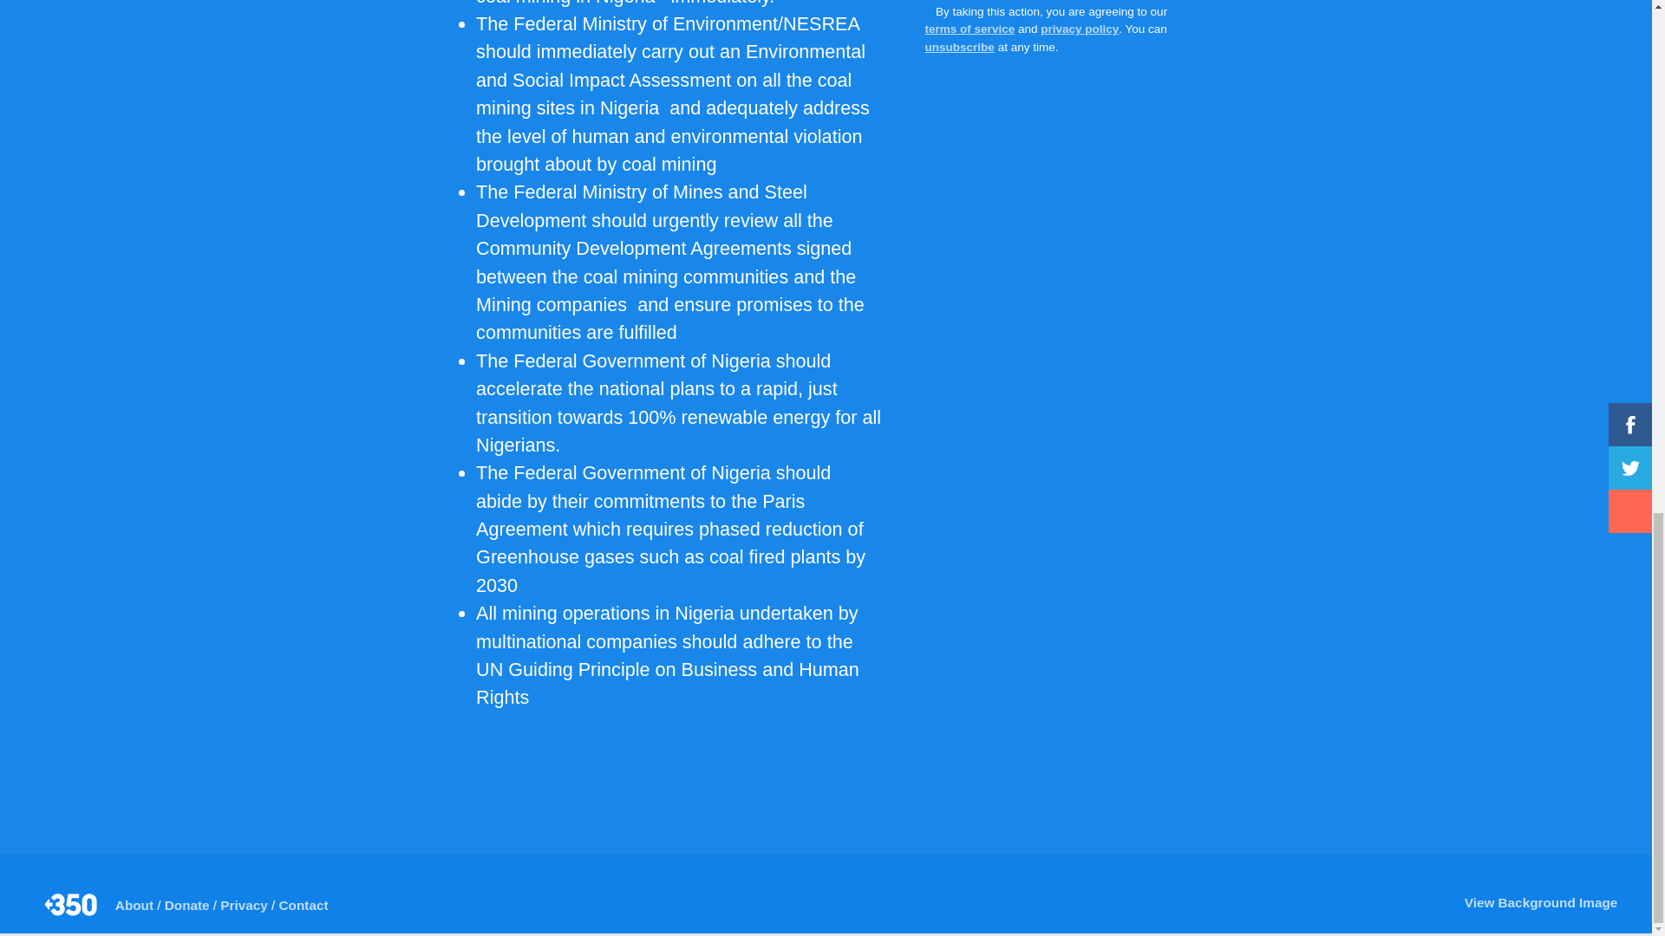  Describe the element at coordinates (304, 905) in the screenshot. I see `Contact` at that location.